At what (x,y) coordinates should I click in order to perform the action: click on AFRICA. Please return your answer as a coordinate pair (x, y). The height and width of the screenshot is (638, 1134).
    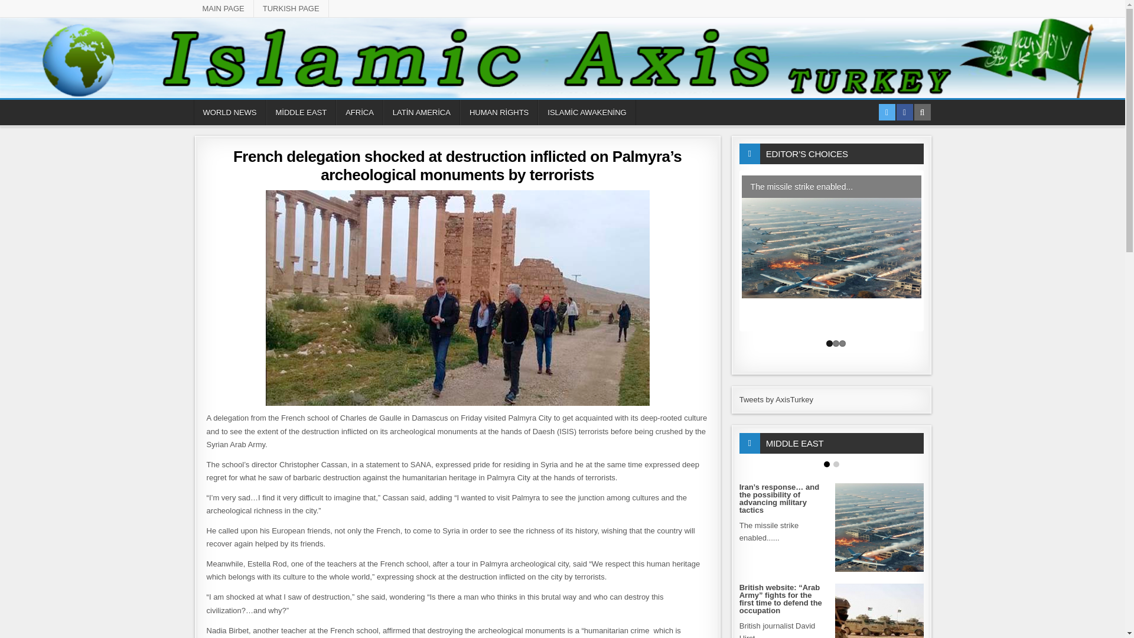
    Looking at the image, I should click on (359, 112).